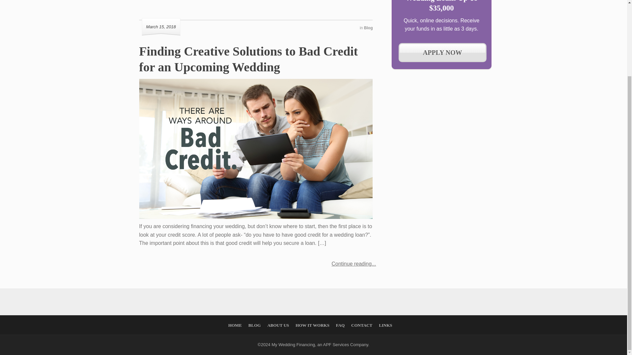  Describe the element at coordinates (385, 325) in the screenshot. I see `LINKS` at that location.